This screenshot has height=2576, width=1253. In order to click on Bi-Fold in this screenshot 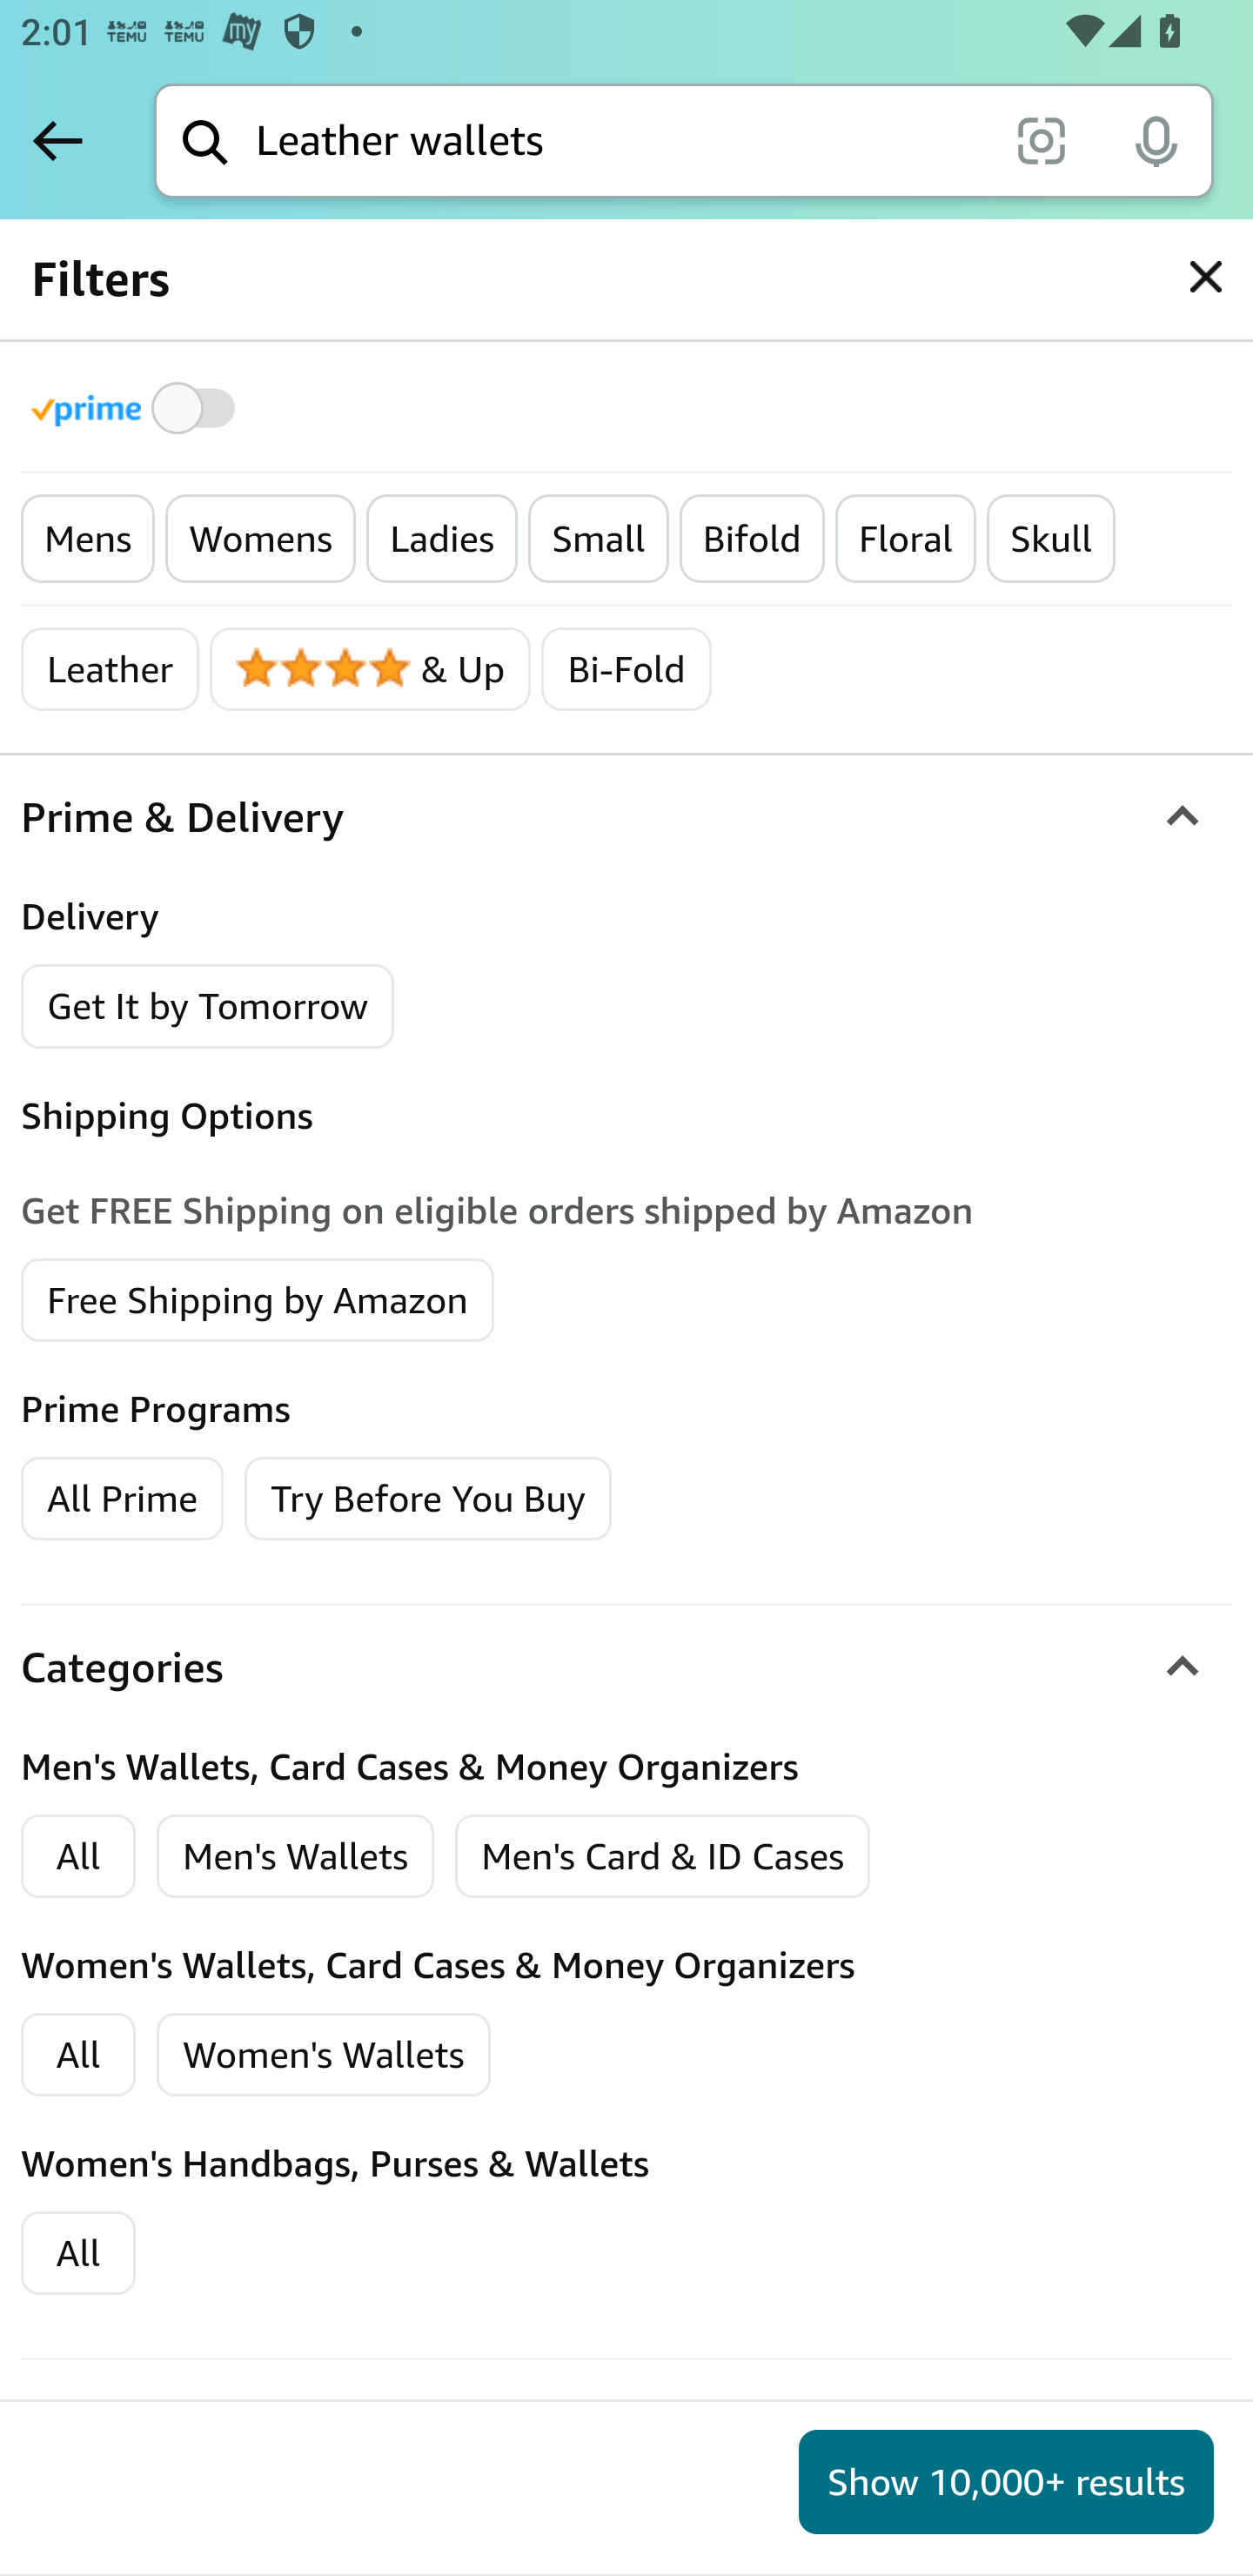, I will do `click(626, 669)`.